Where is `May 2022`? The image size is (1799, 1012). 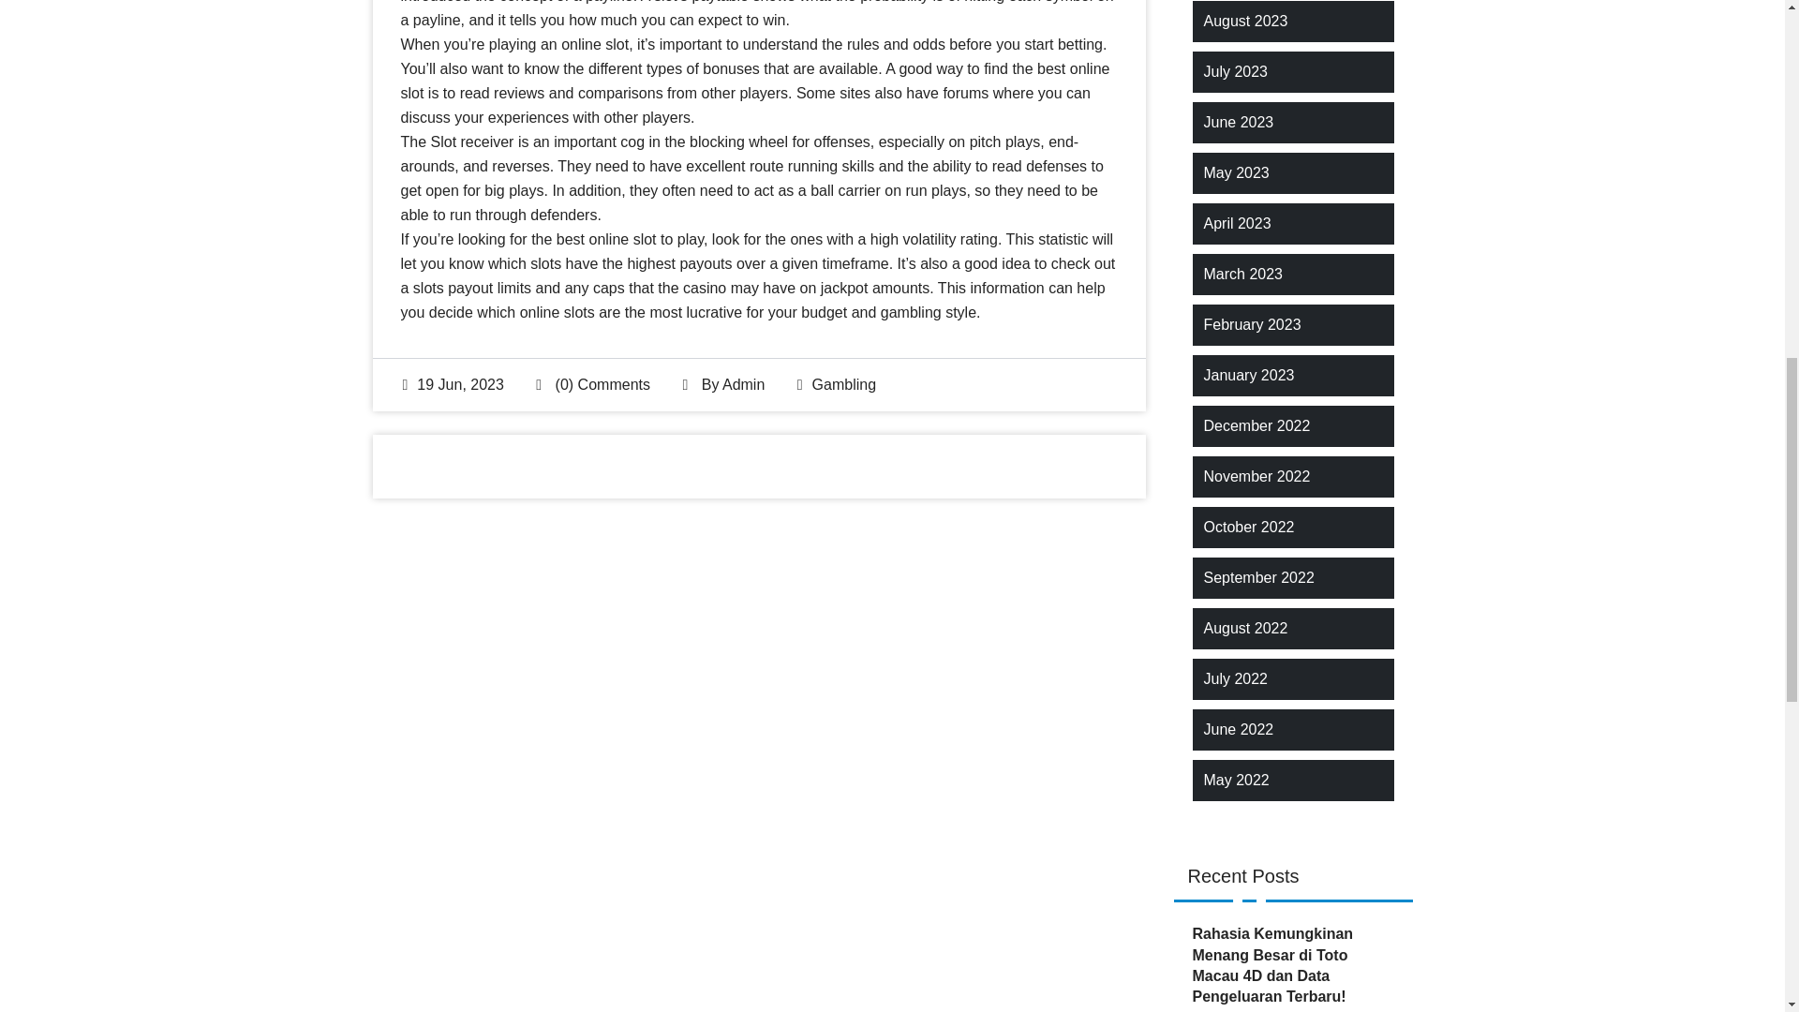
May 2022 is located at coordinates (1235, 780).